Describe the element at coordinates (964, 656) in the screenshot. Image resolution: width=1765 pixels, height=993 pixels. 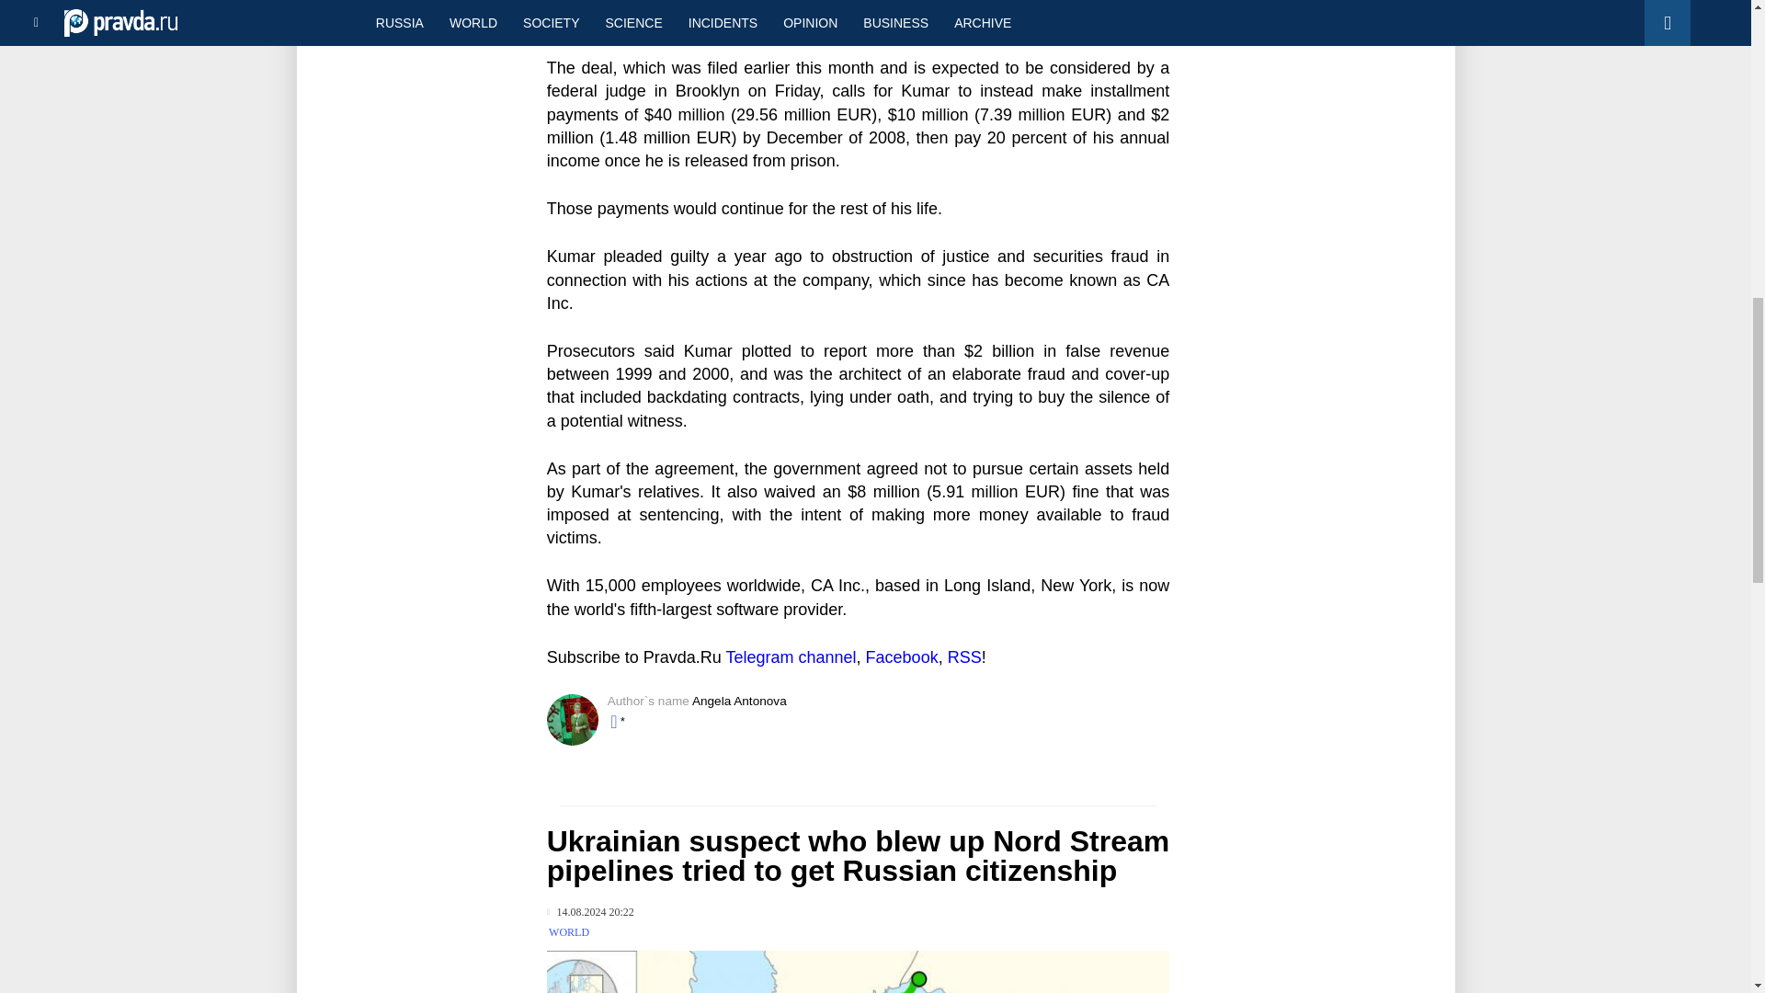
I see `RSS` at that location.